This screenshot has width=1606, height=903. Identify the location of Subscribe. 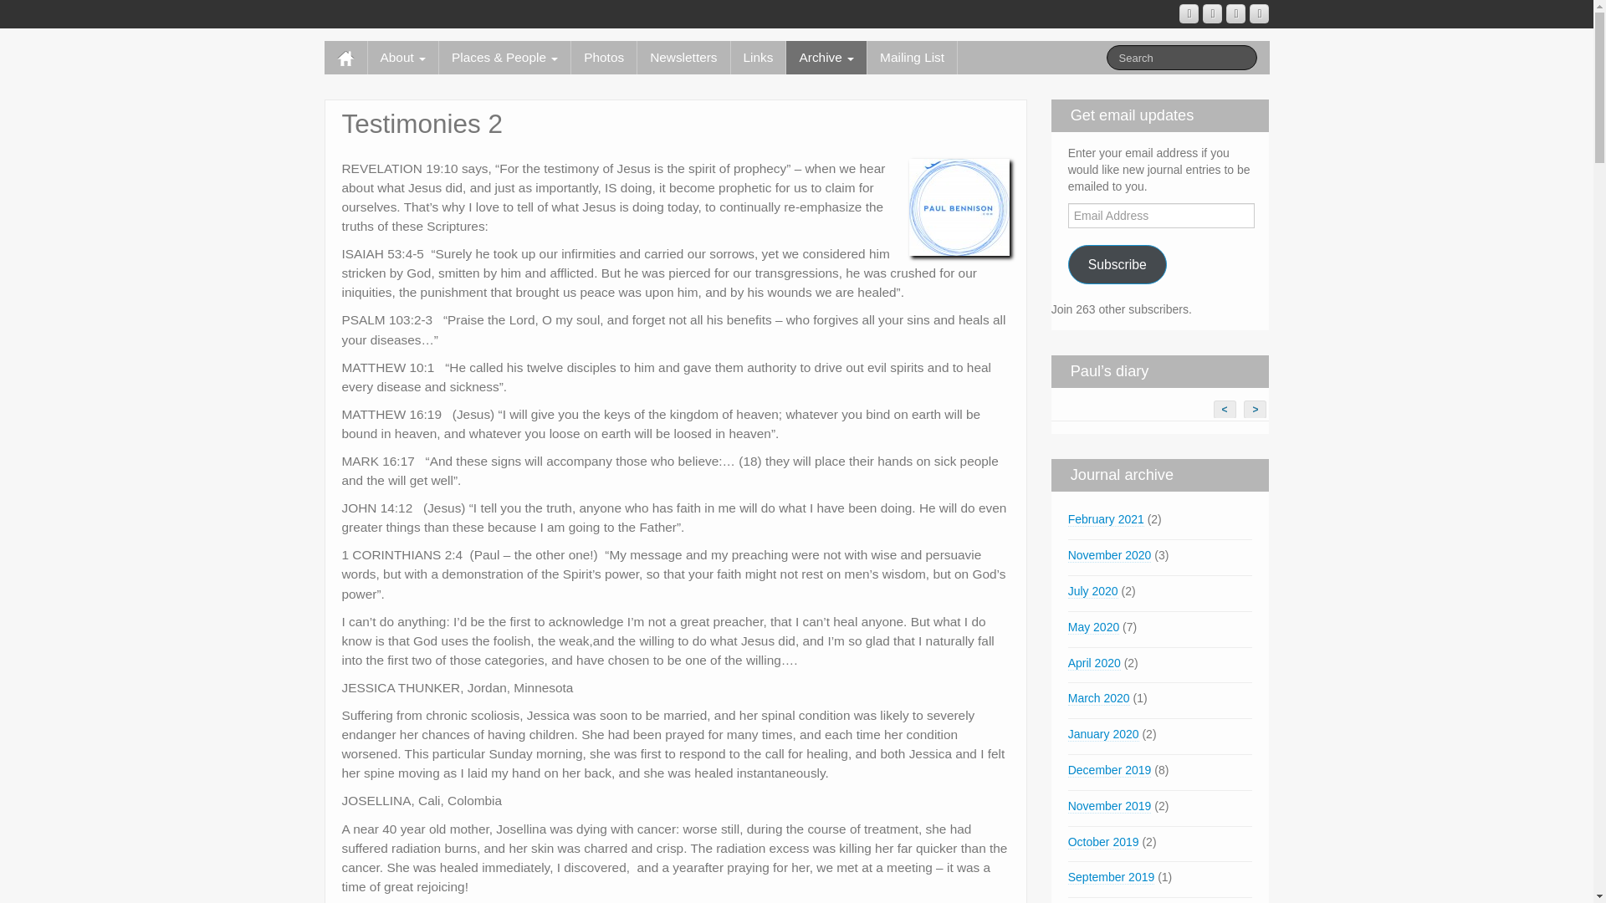
(1118, 264).